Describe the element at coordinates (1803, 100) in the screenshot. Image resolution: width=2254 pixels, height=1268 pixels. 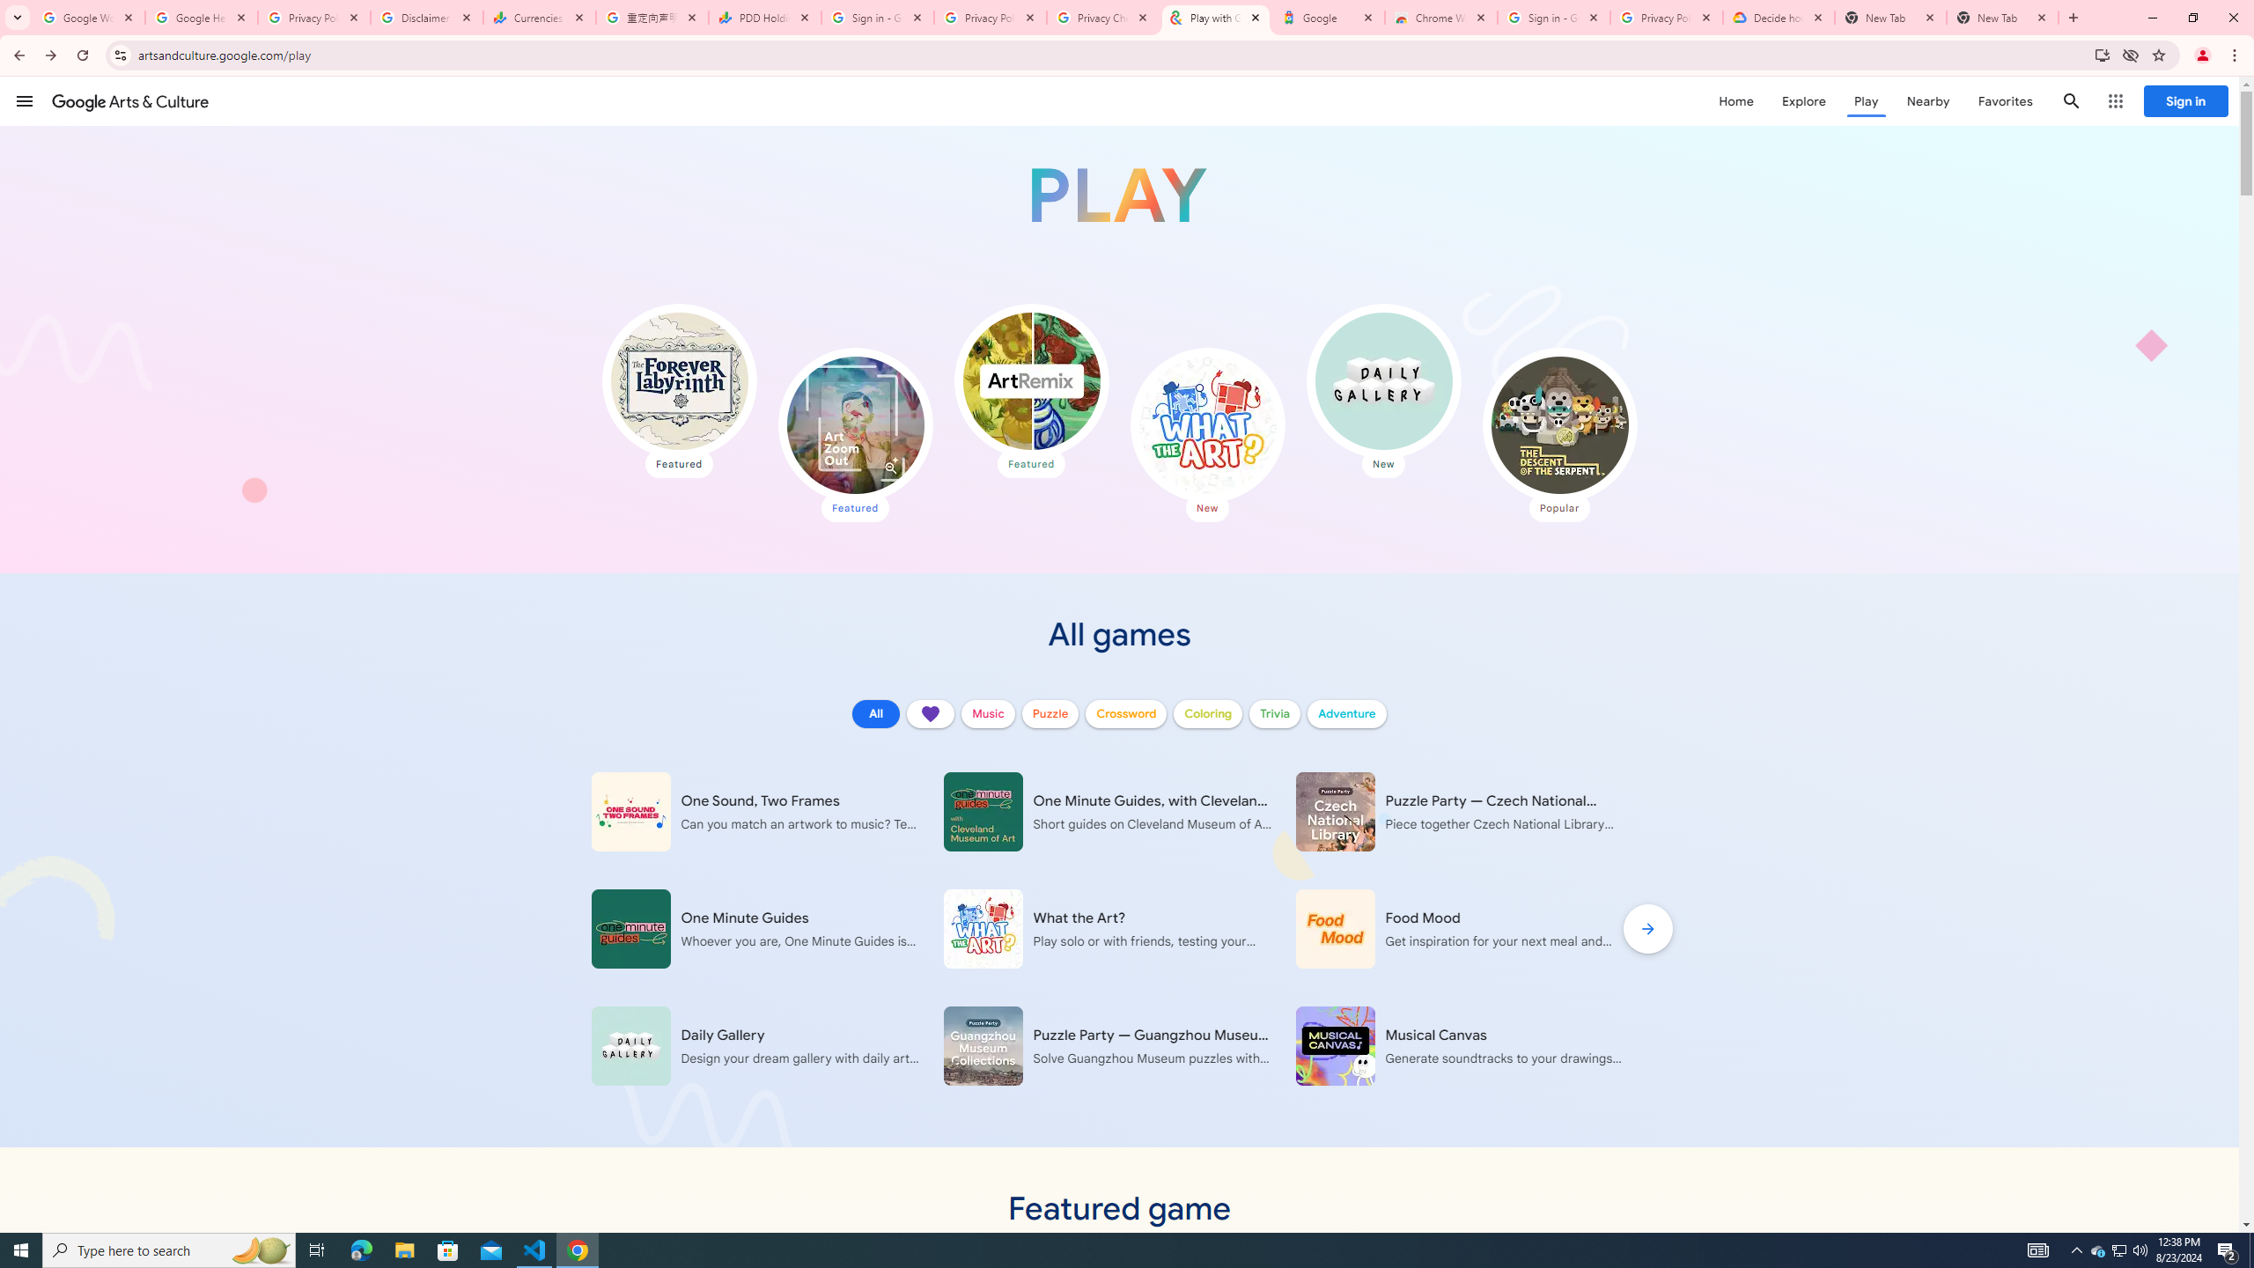
I see `Explore` at that location.